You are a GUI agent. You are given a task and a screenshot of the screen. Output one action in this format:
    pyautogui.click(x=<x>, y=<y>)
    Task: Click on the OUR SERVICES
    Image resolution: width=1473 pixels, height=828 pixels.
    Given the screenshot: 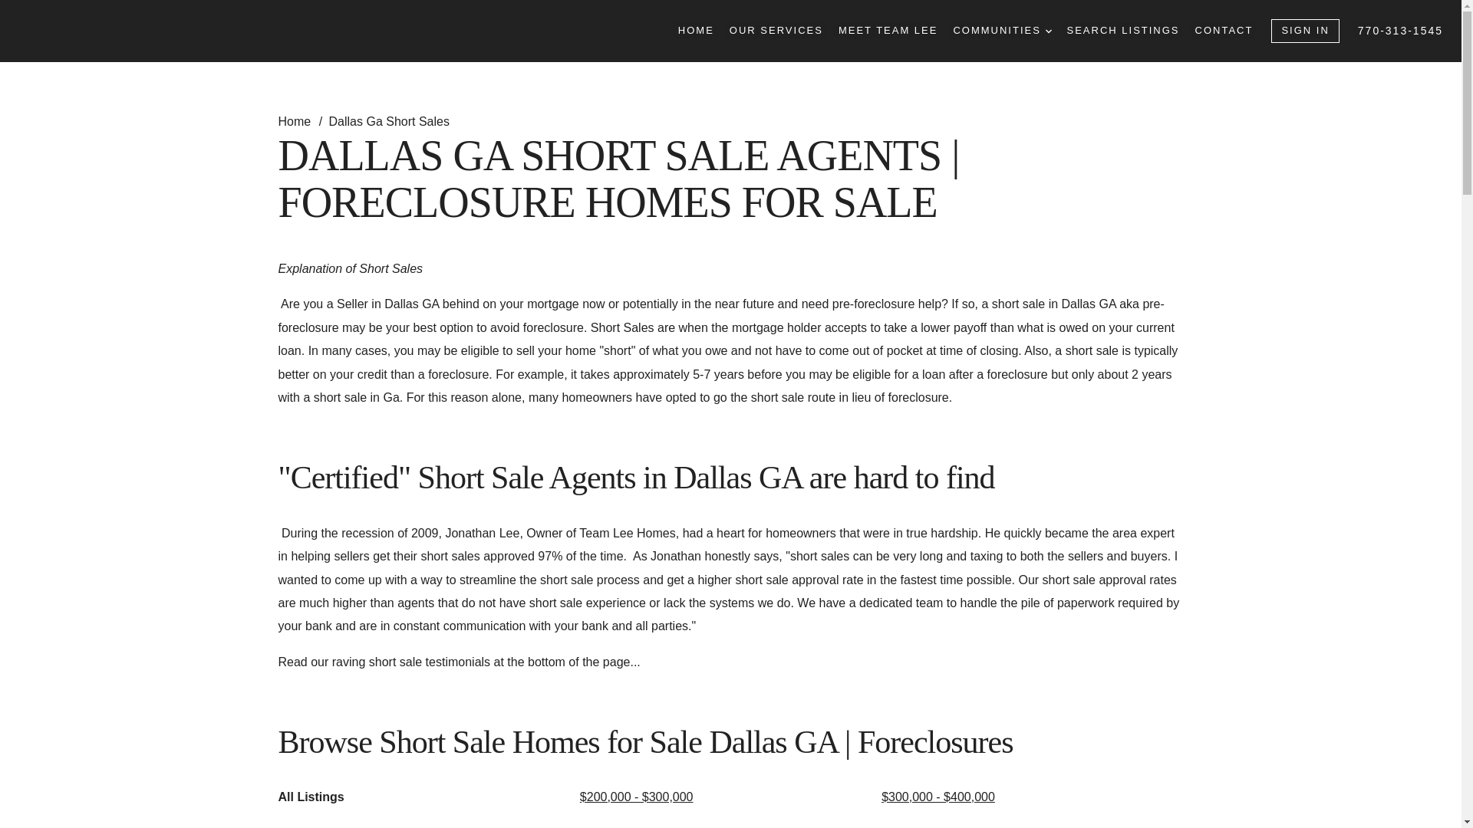 What is the action you would take?
    pyautogui.click(x=776, y=31)
    